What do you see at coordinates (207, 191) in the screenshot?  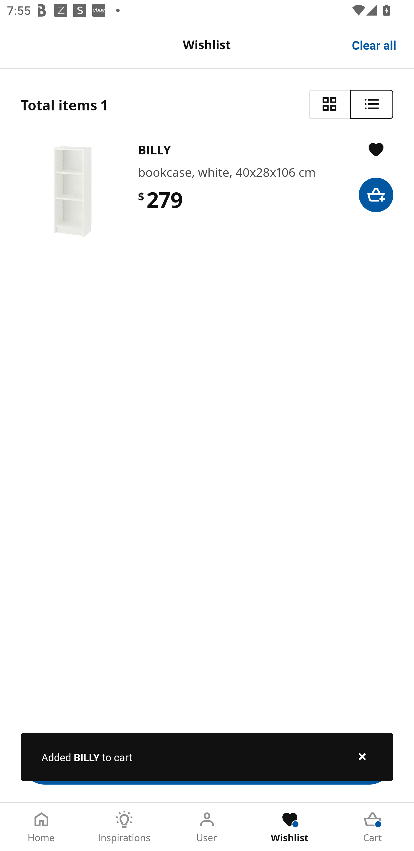 I see `​B​I​L​L​Y​
bookcase, white, 40x28x106 cm
$
279` at bounding box center [207, 191].